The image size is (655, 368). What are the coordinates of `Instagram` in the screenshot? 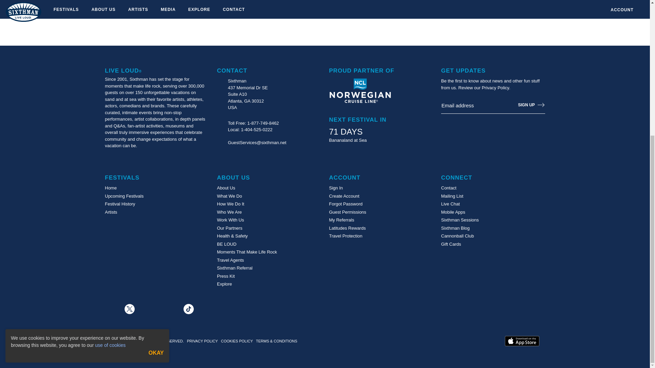 It's located at (169, 309).